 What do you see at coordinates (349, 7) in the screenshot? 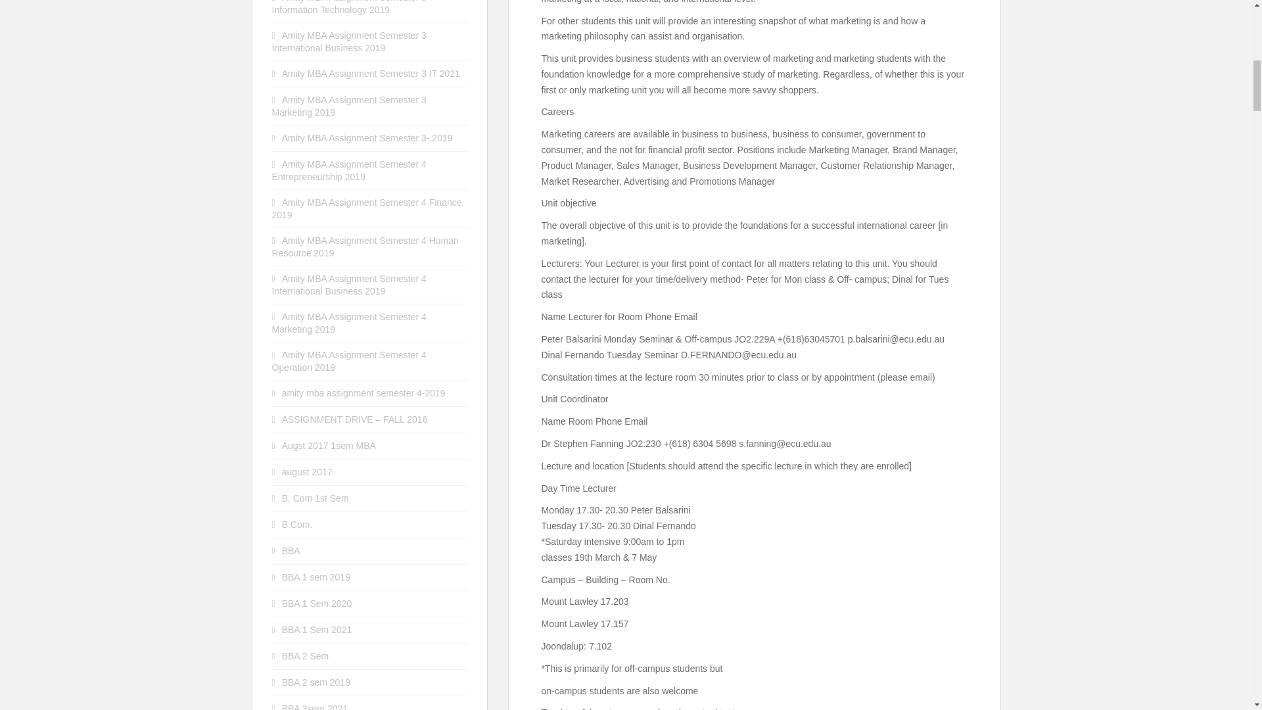
I see `Amity MBA Assignment Semester 3 Information Technology 2019` at bounding box center [349, 7].